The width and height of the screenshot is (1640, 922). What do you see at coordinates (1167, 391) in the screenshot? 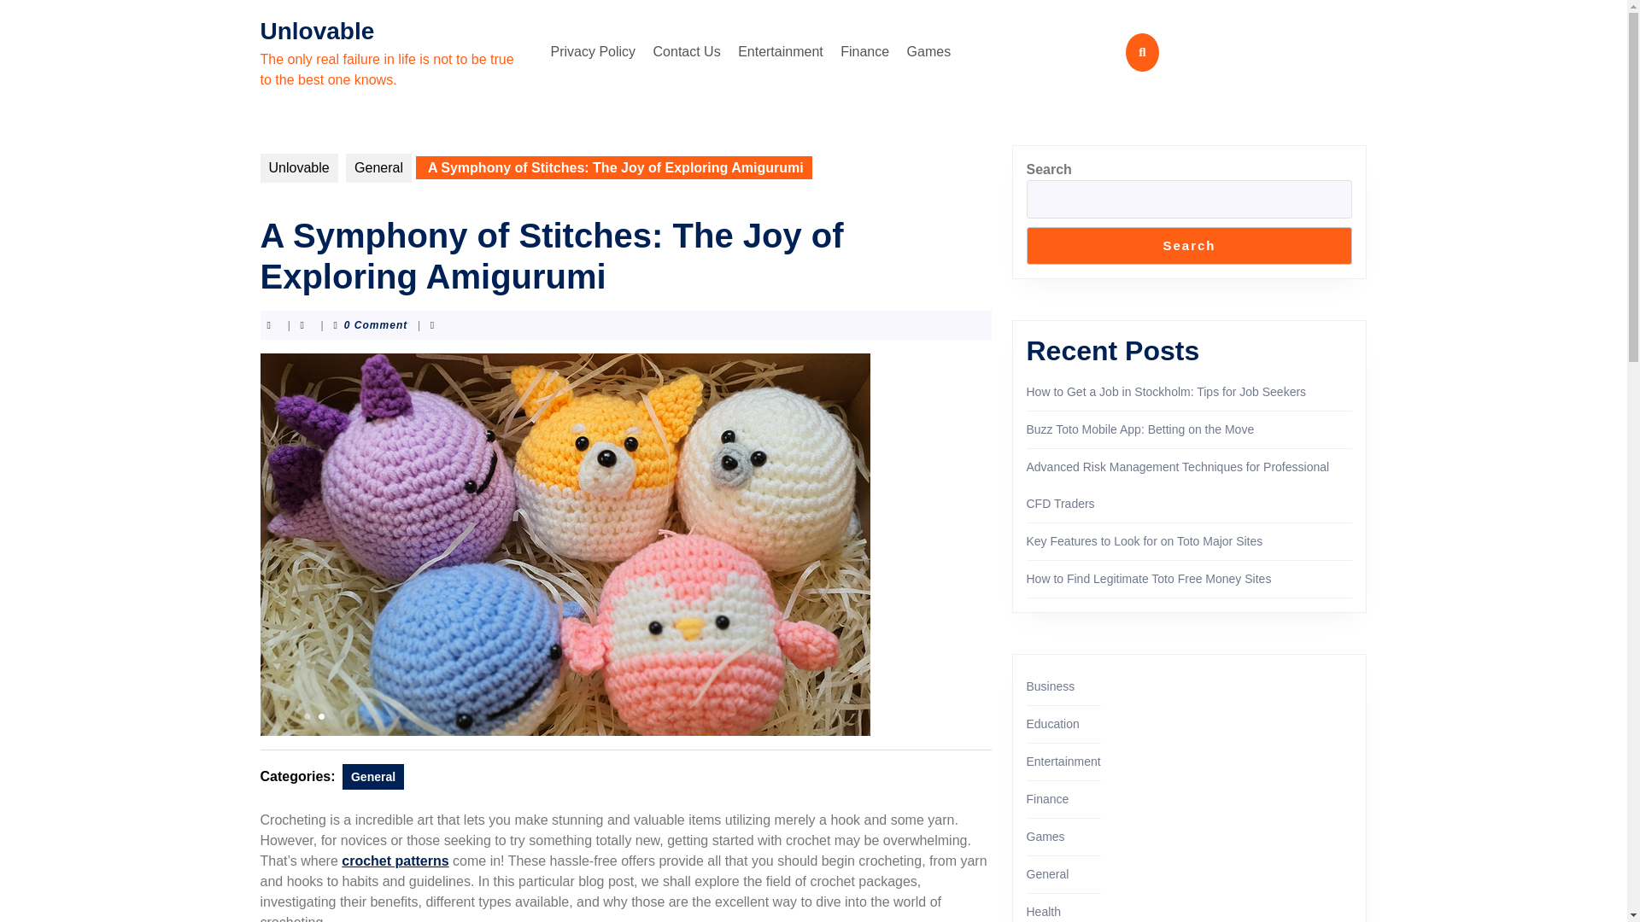
I see `How to Get a Job in Stockholm: Tips for Job Seekers` at bounding box center [1167, 391].